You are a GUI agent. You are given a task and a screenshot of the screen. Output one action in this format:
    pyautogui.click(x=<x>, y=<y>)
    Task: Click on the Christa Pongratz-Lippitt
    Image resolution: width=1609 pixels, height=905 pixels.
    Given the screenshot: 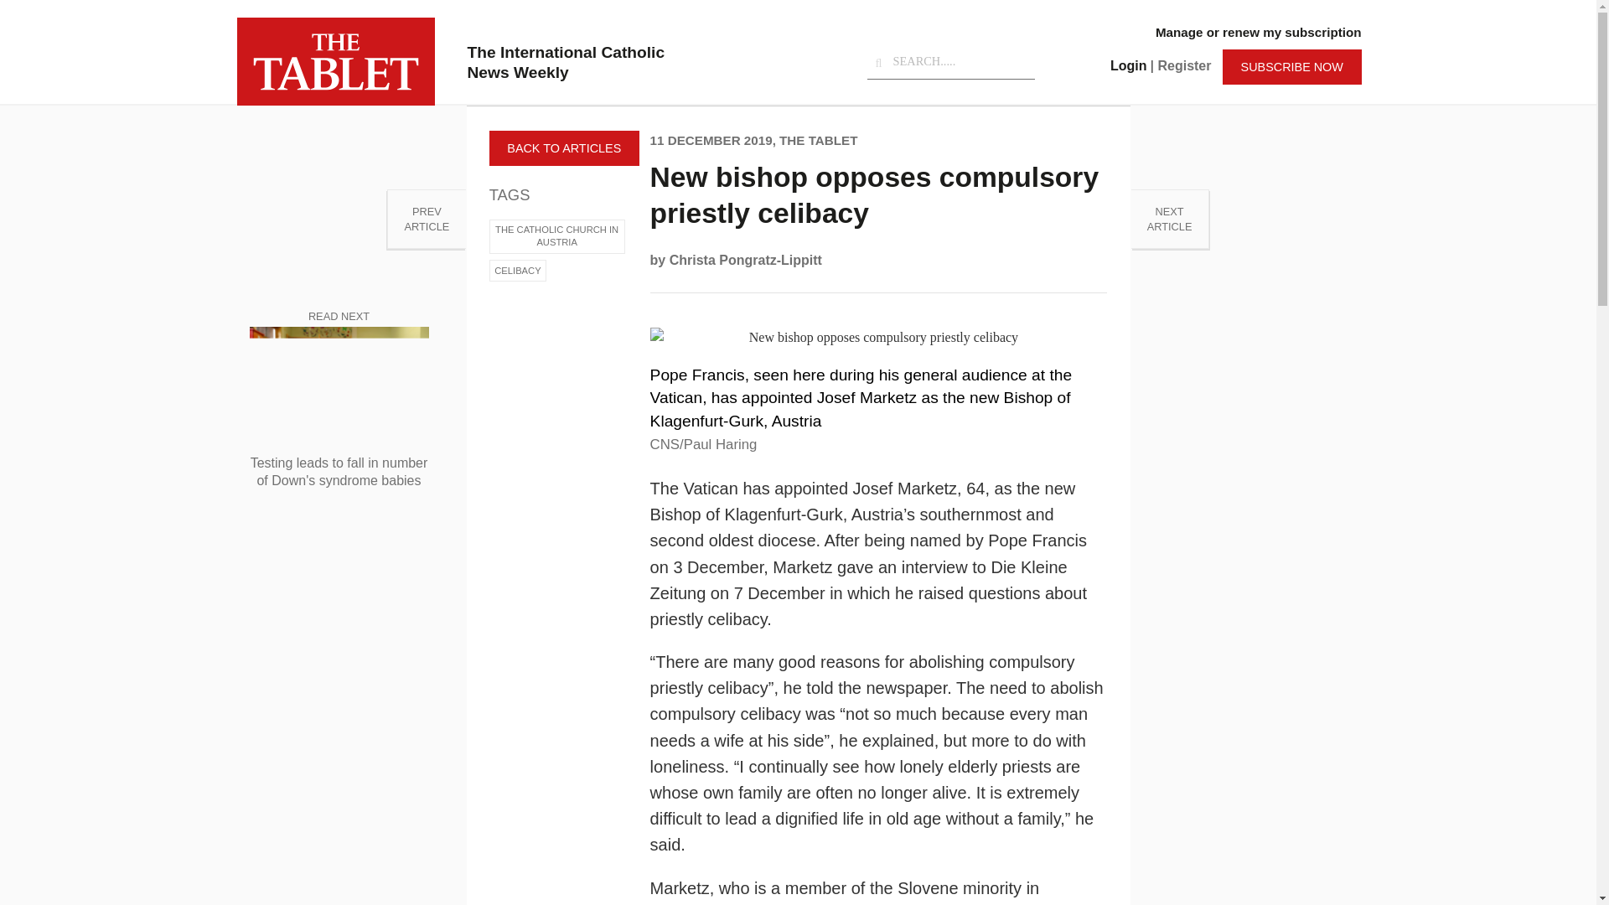 What is the action you would take?
    pyautogui.click(x=746, y=260)
    